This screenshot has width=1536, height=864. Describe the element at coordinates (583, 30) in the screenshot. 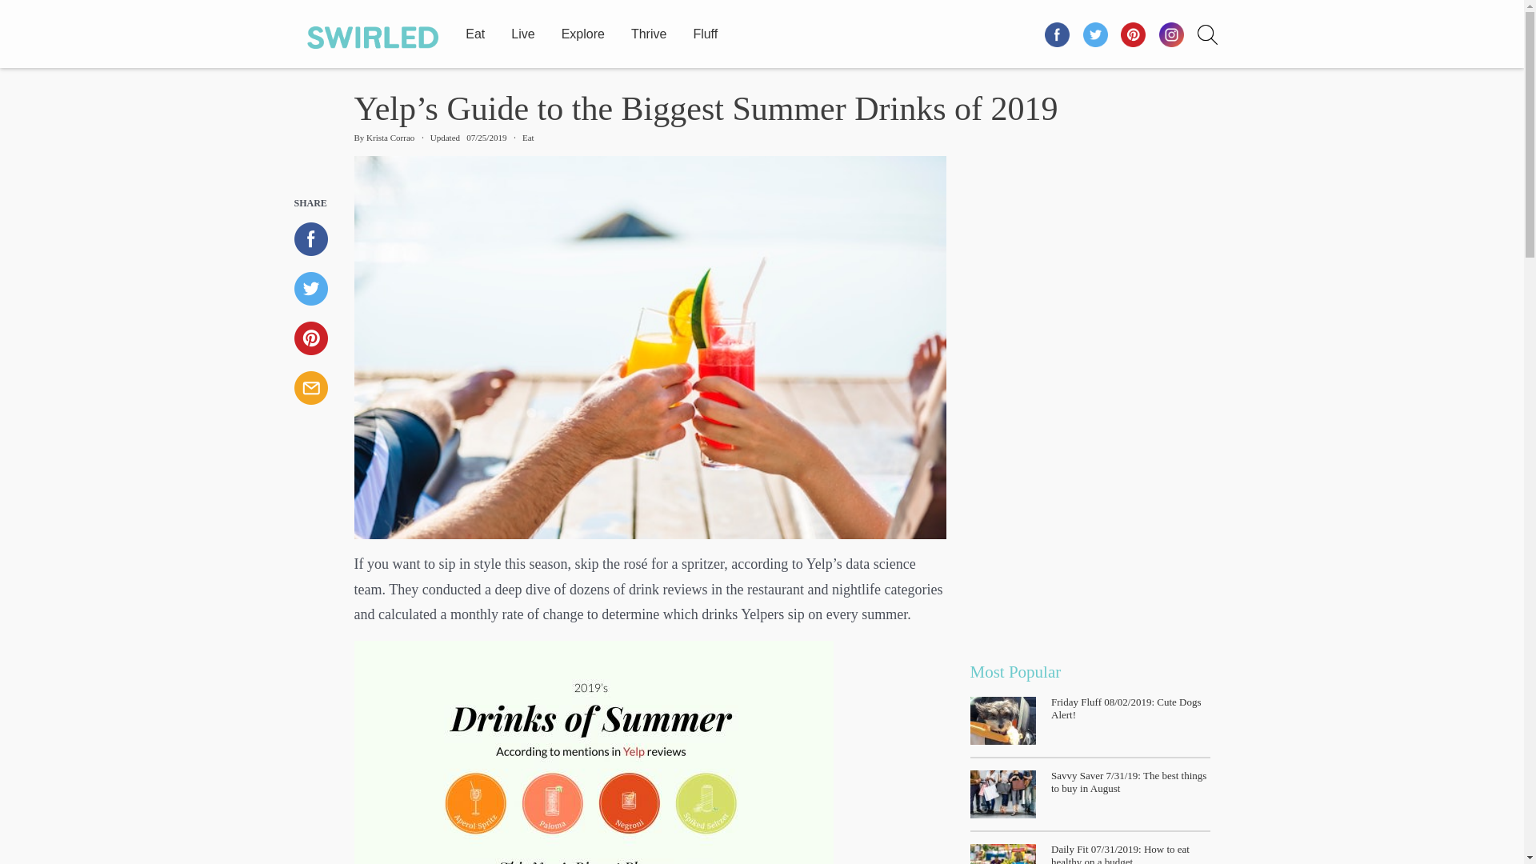

I see `Explore` at that location.